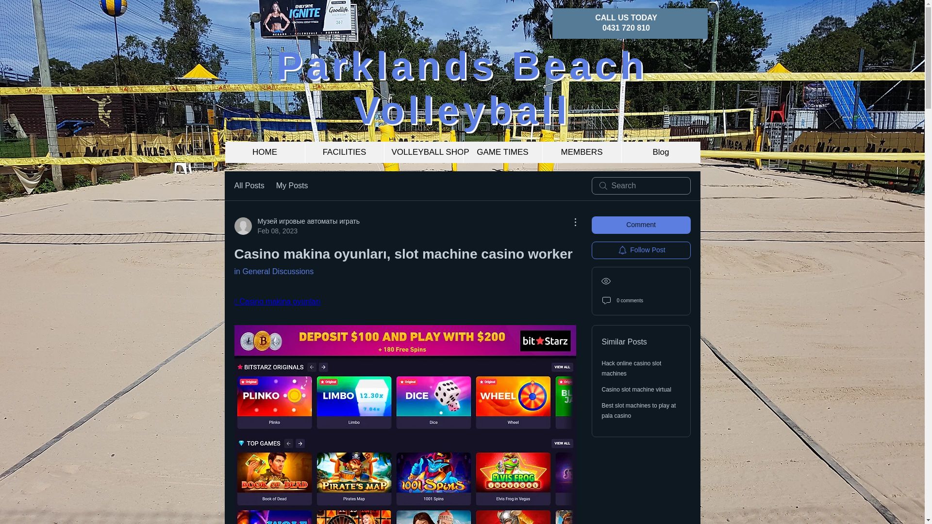 The width and height of the screenshot is (932, 524). What do you see at coordinates (632, 368) in the screenshot?
I see `Hack online casino slot machines` at bounding box center [632, 368].